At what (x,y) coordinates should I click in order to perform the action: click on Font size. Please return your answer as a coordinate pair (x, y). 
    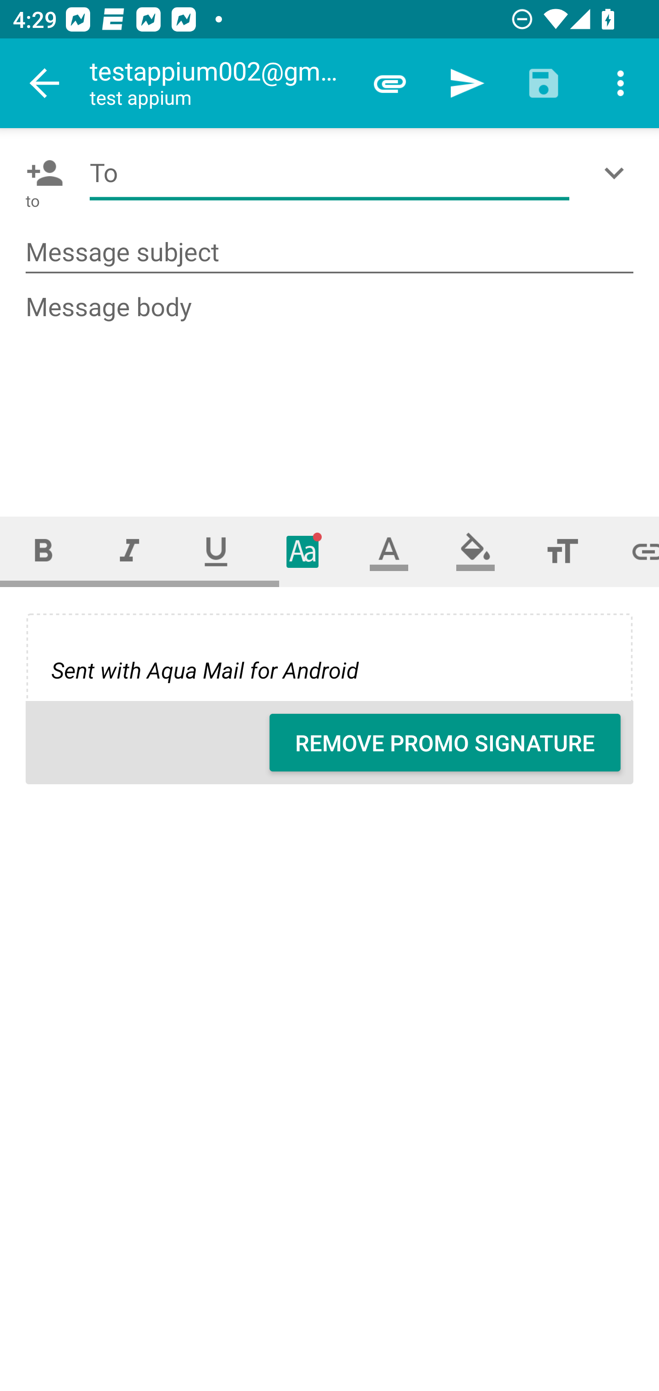
    Looking at the image, I should click on (562, 551).